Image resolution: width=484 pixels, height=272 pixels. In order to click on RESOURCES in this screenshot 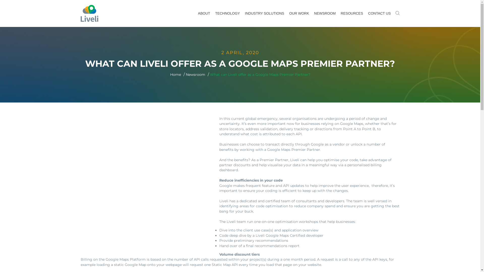, I will do `click(352, 14)`.